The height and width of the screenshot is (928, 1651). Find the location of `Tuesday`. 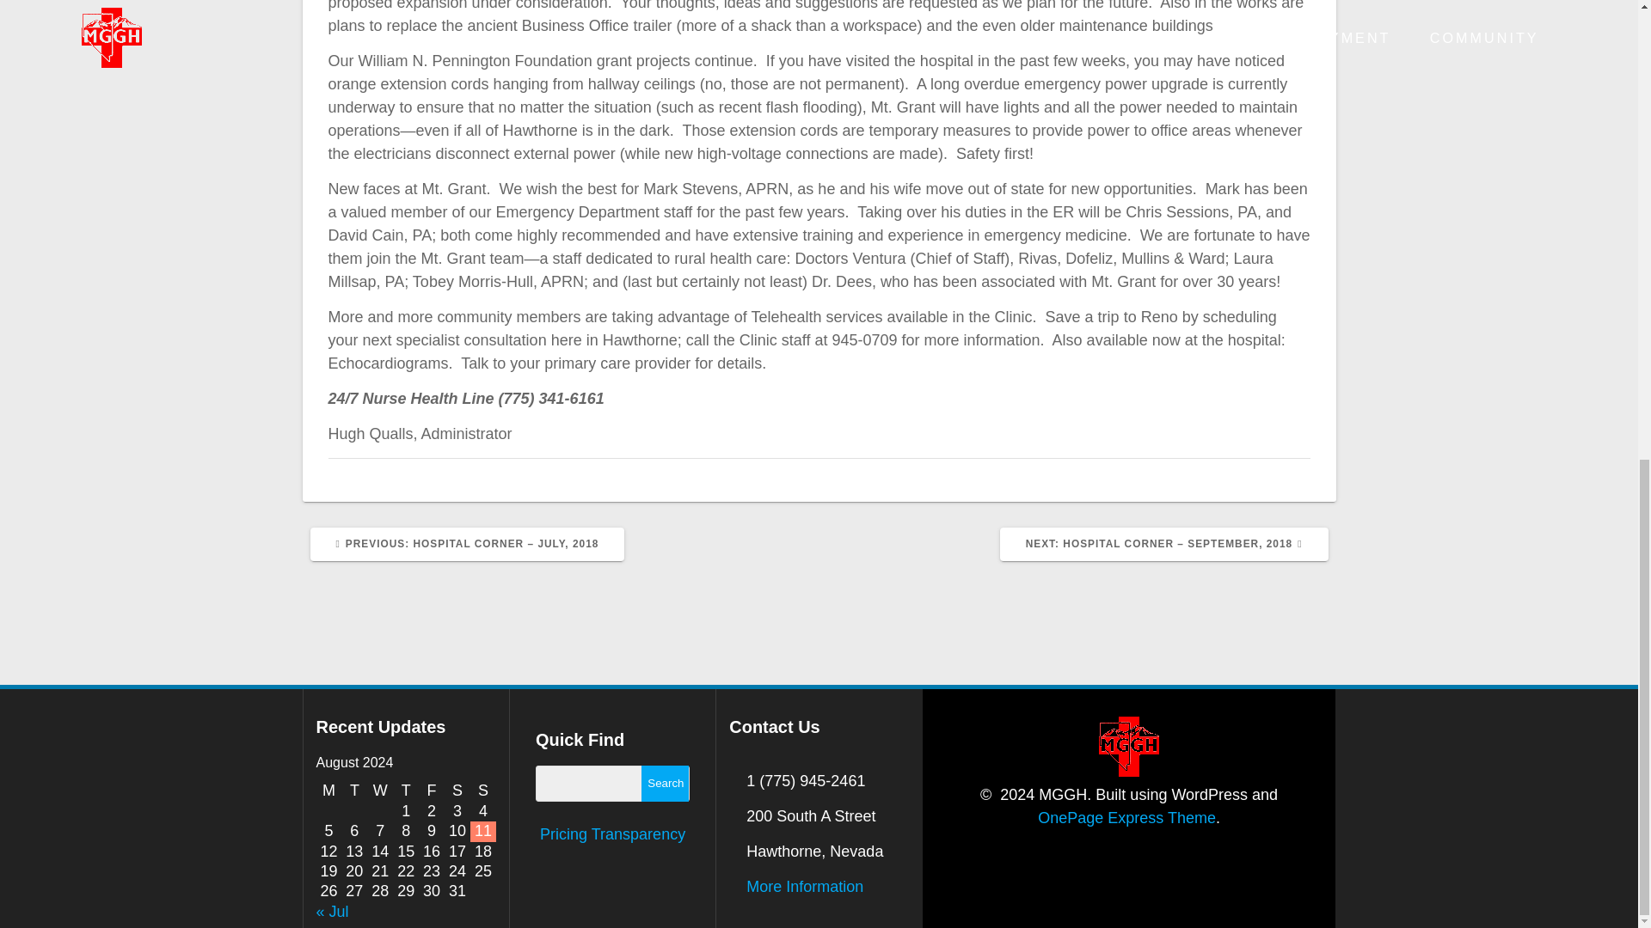

Tuesday is located at coordinates (354, 791).